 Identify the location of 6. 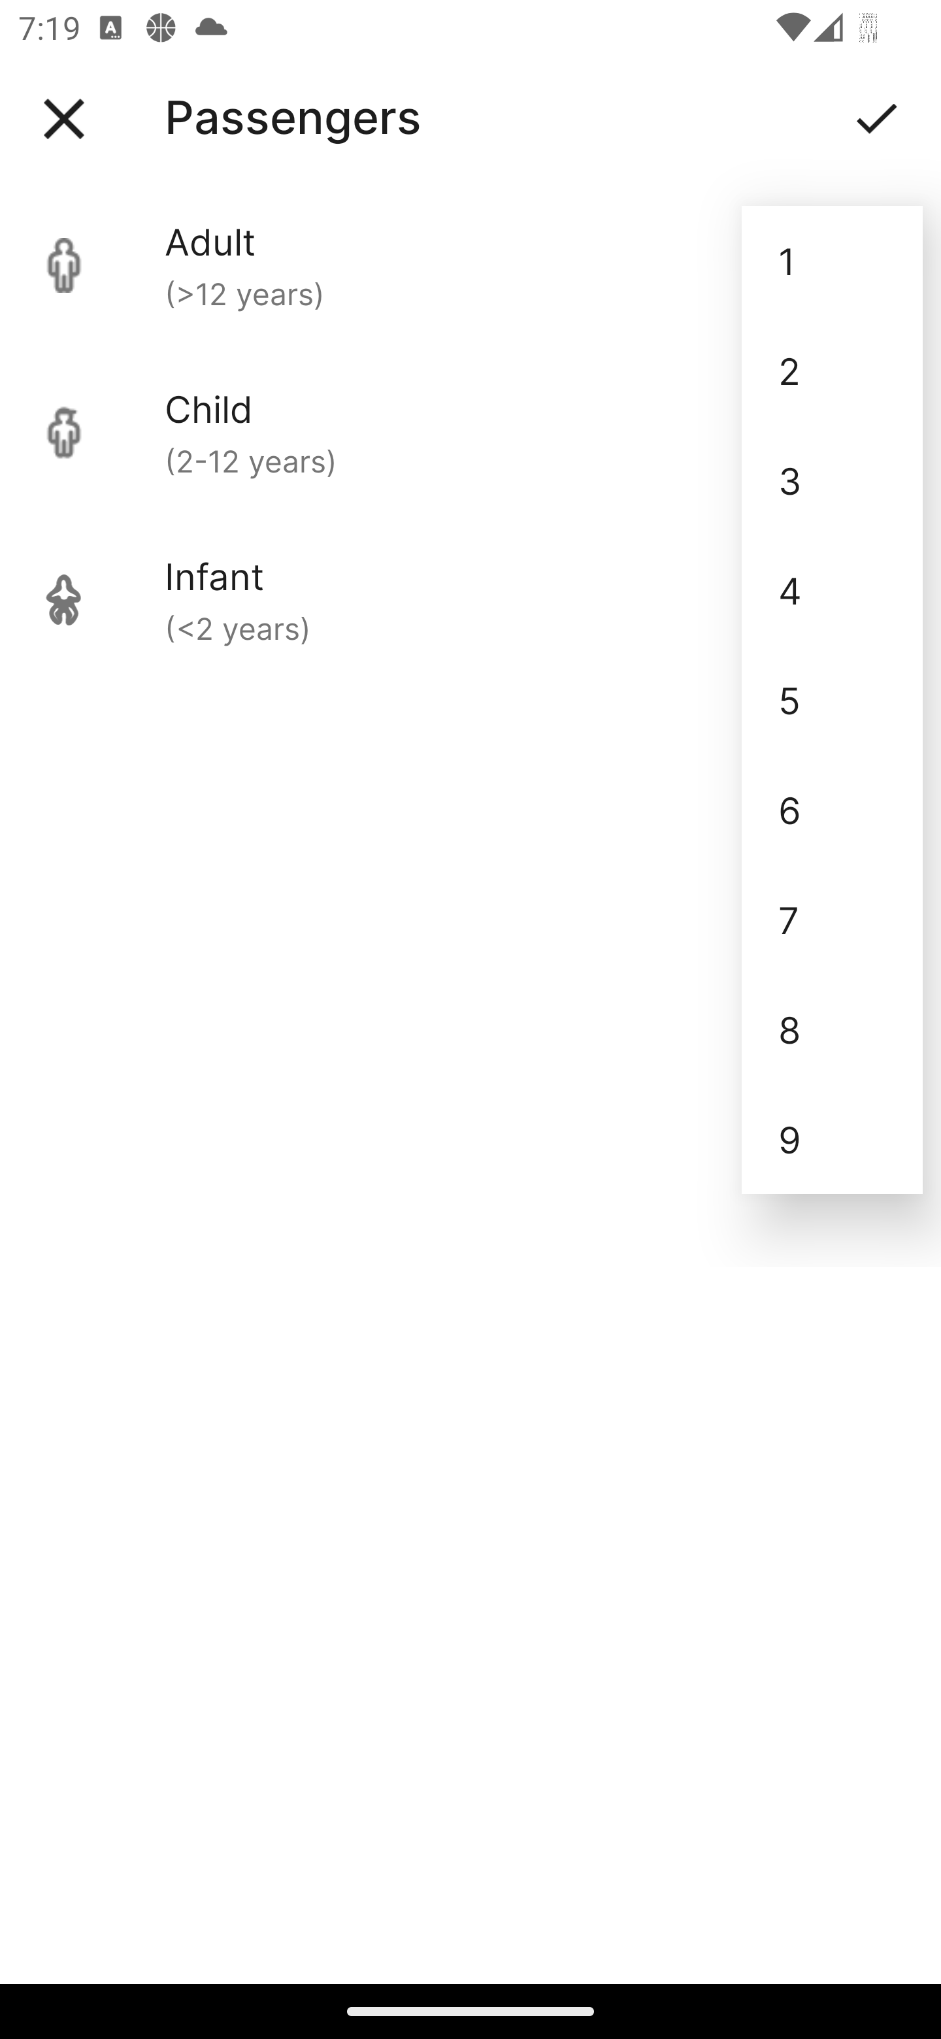
(832, 809).